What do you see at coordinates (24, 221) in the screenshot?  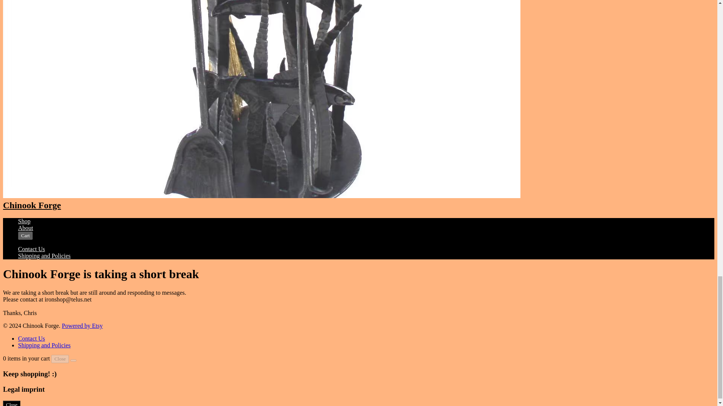 I see `Shop` at bounding box center [24, 221].